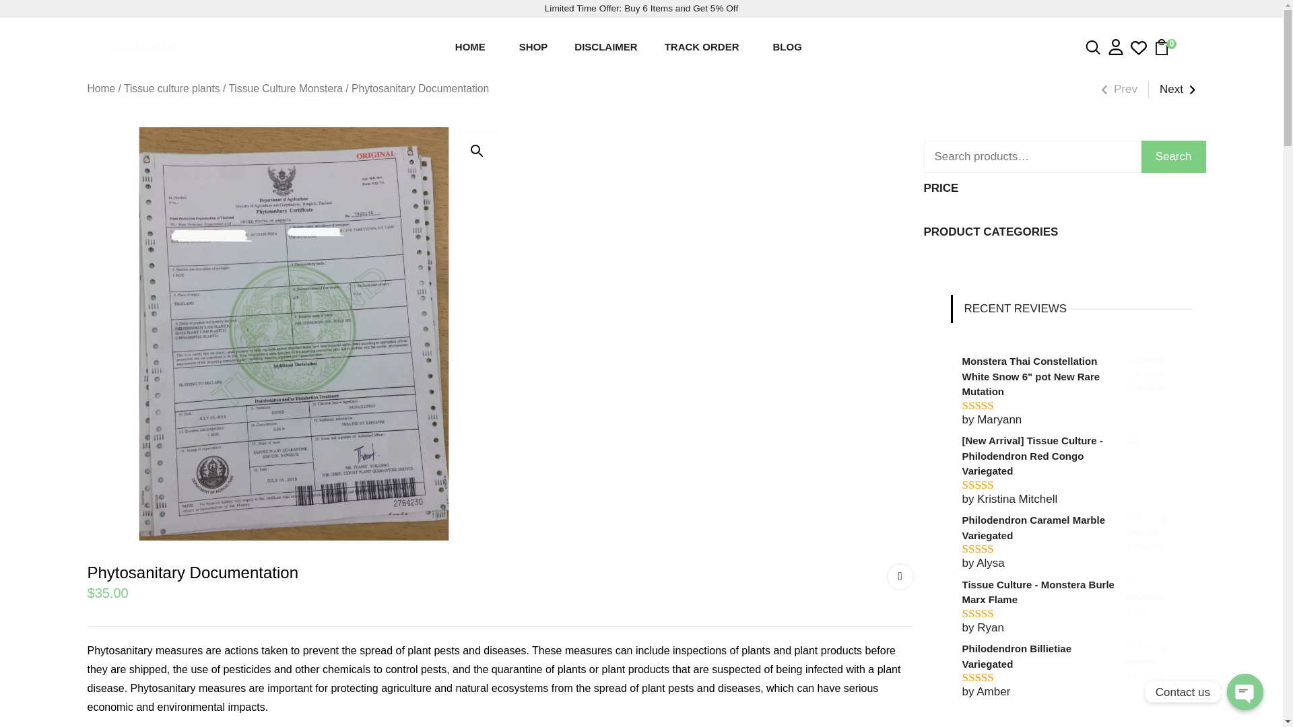  Describe the element at coordinates (993, 549) in the screenshot. I see `Rated 5 out of 5` at that location.